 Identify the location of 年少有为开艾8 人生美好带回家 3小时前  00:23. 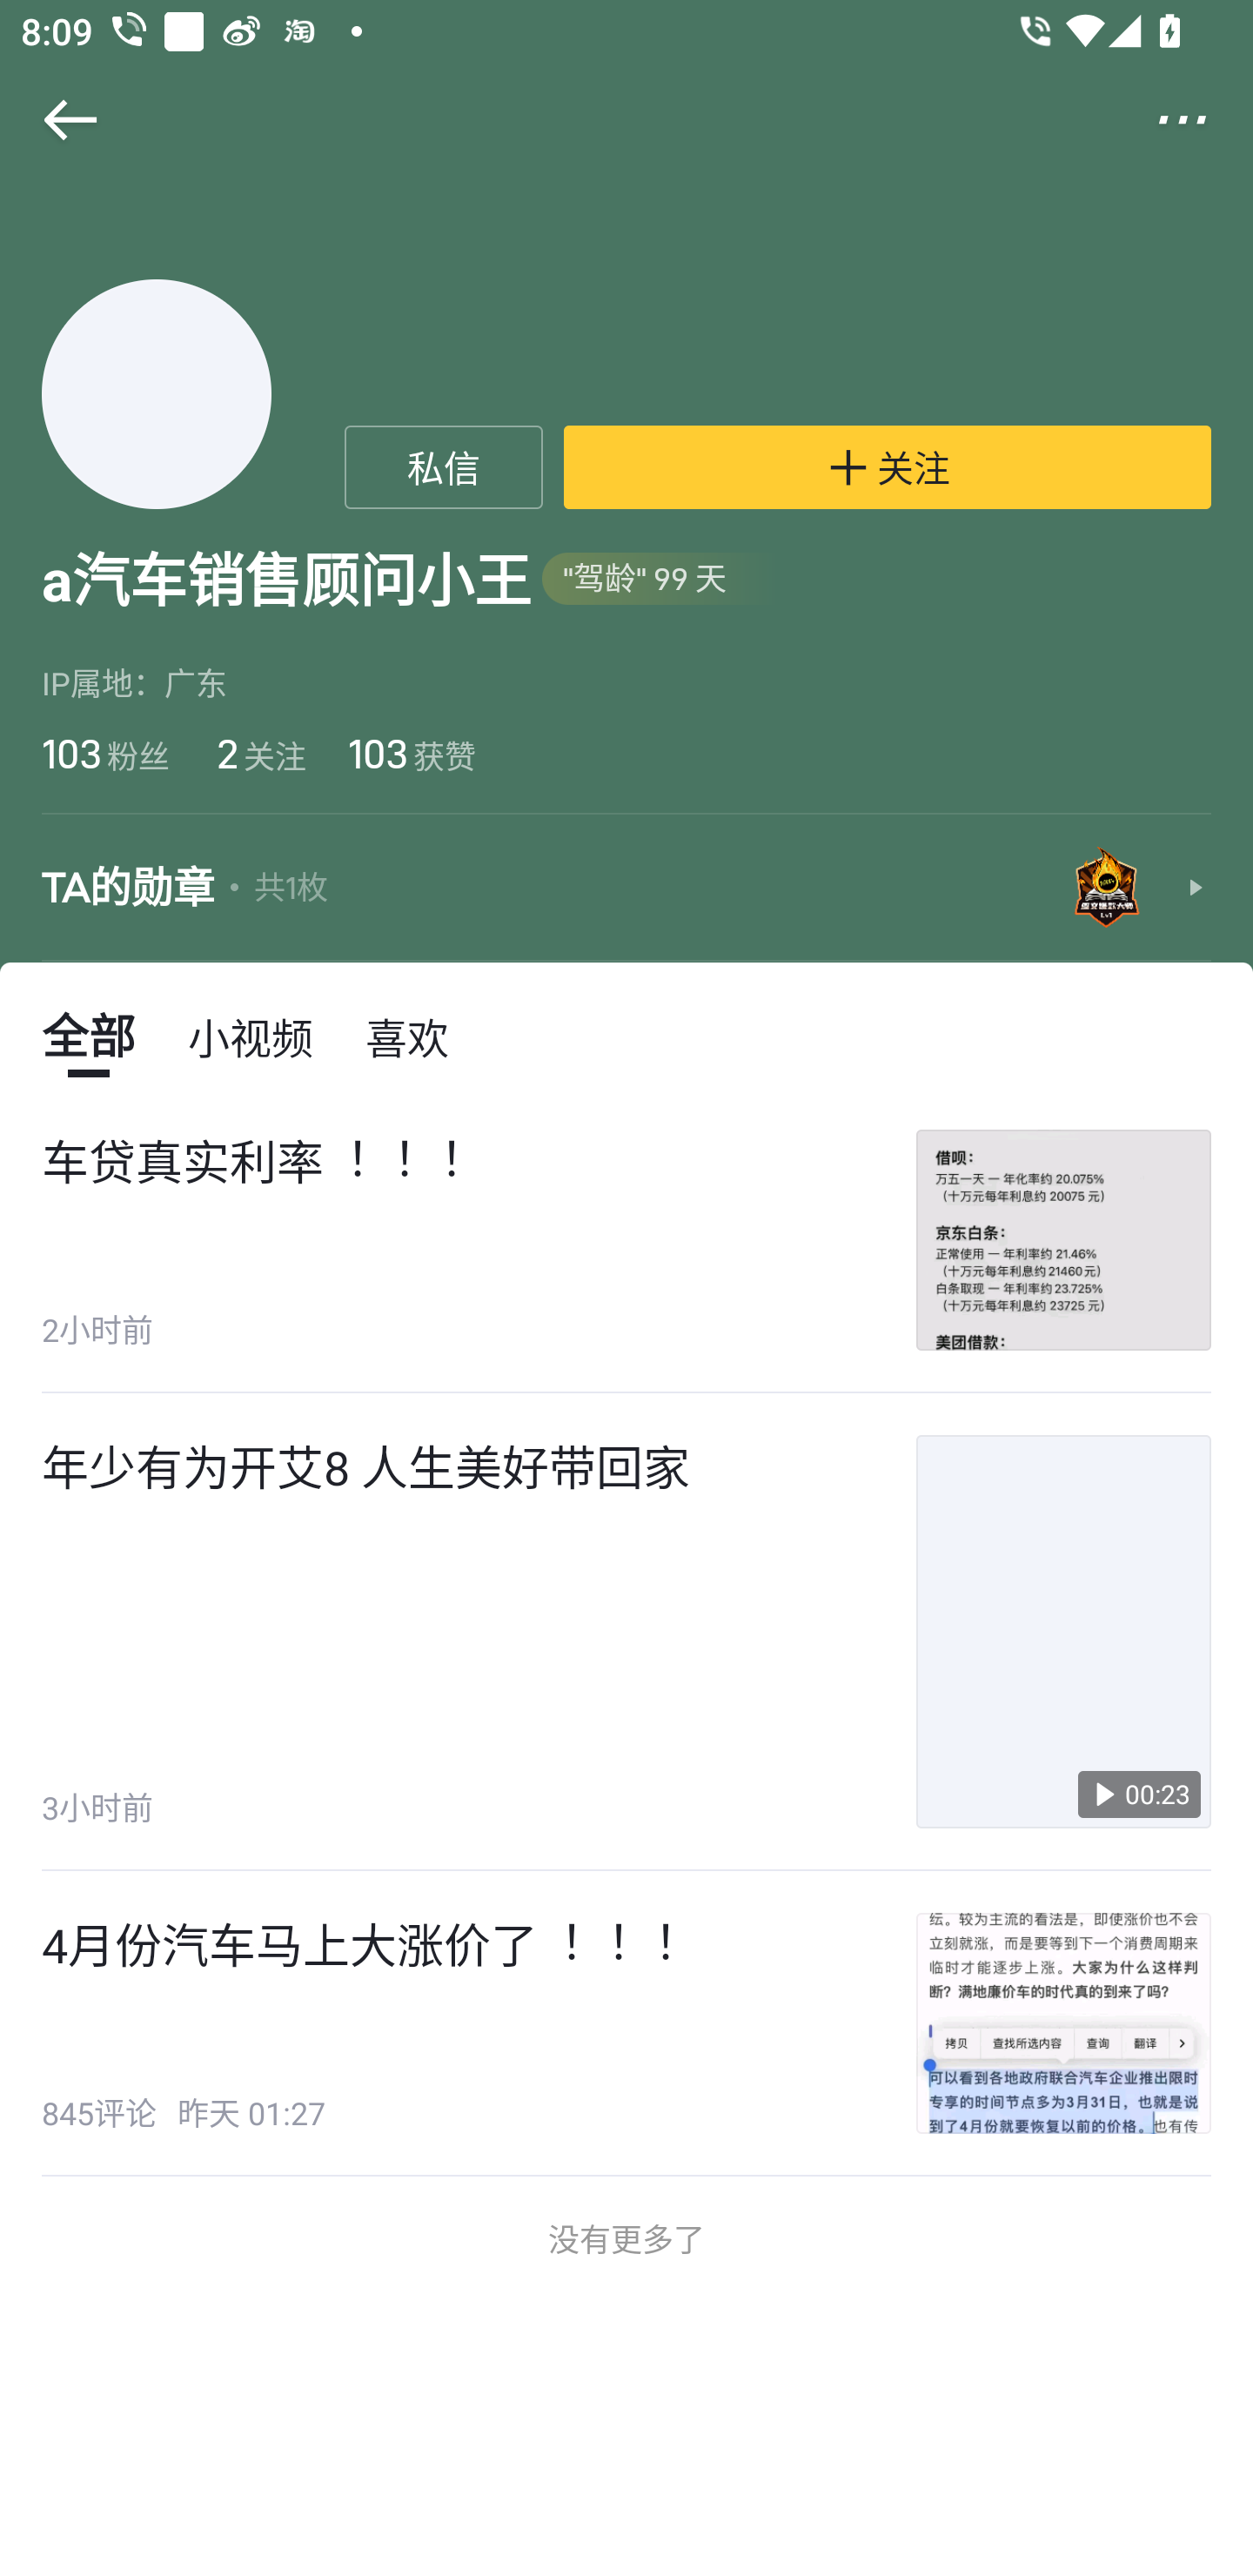
(626, 1631).